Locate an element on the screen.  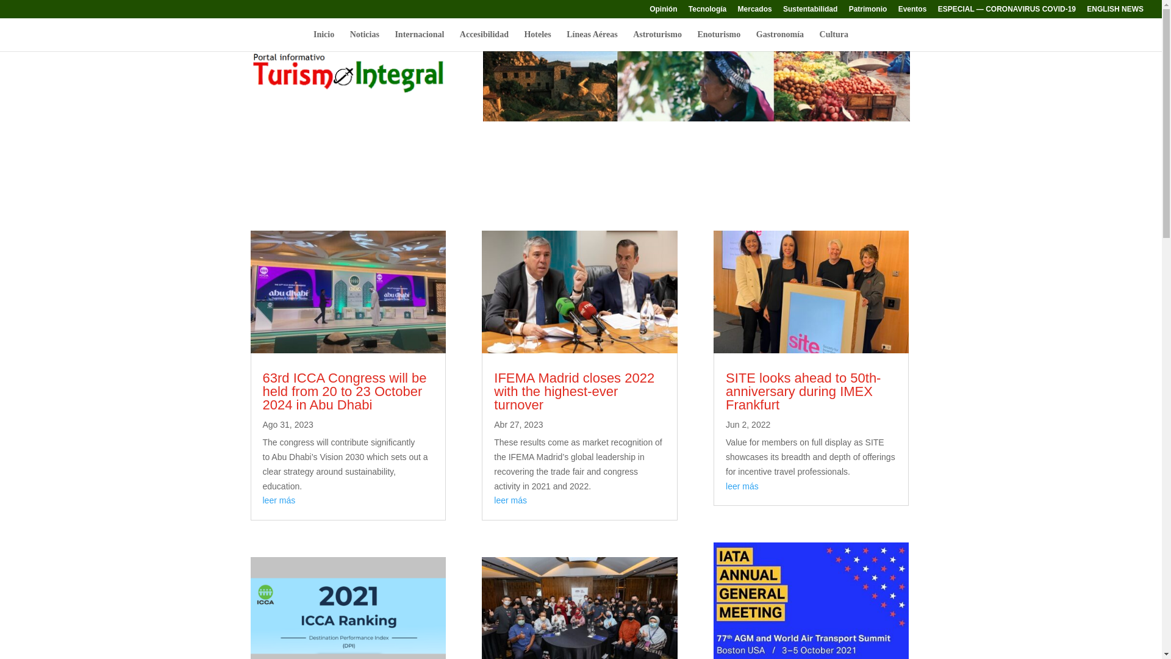
Noticias is located at coordinates (365, 40).